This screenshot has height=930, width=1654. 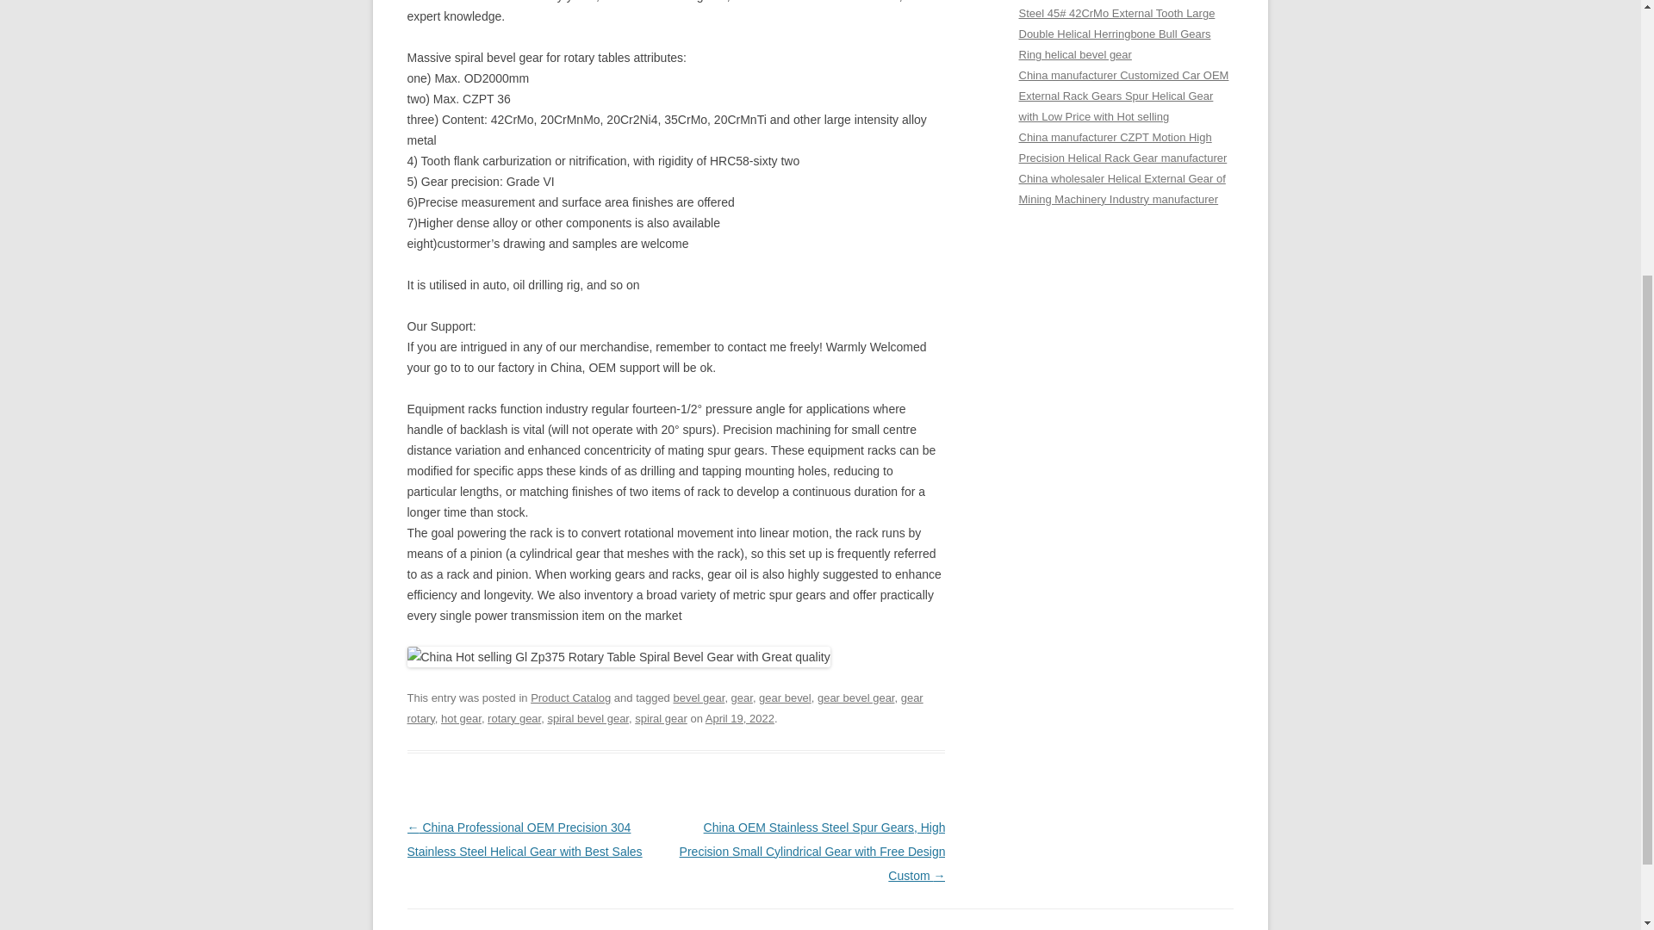 I want to click on spiral bevel gear, so click(x=588, y=718).